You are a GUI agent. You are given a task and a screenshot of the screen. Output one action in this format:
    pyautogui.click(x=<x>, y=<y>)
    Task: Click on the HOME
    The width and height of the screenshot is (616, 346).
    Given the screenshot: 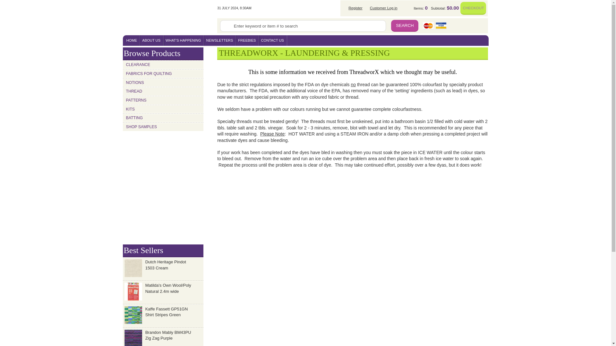 What is the action you would take?
    pyautogui.click(x=132, y=40)
    